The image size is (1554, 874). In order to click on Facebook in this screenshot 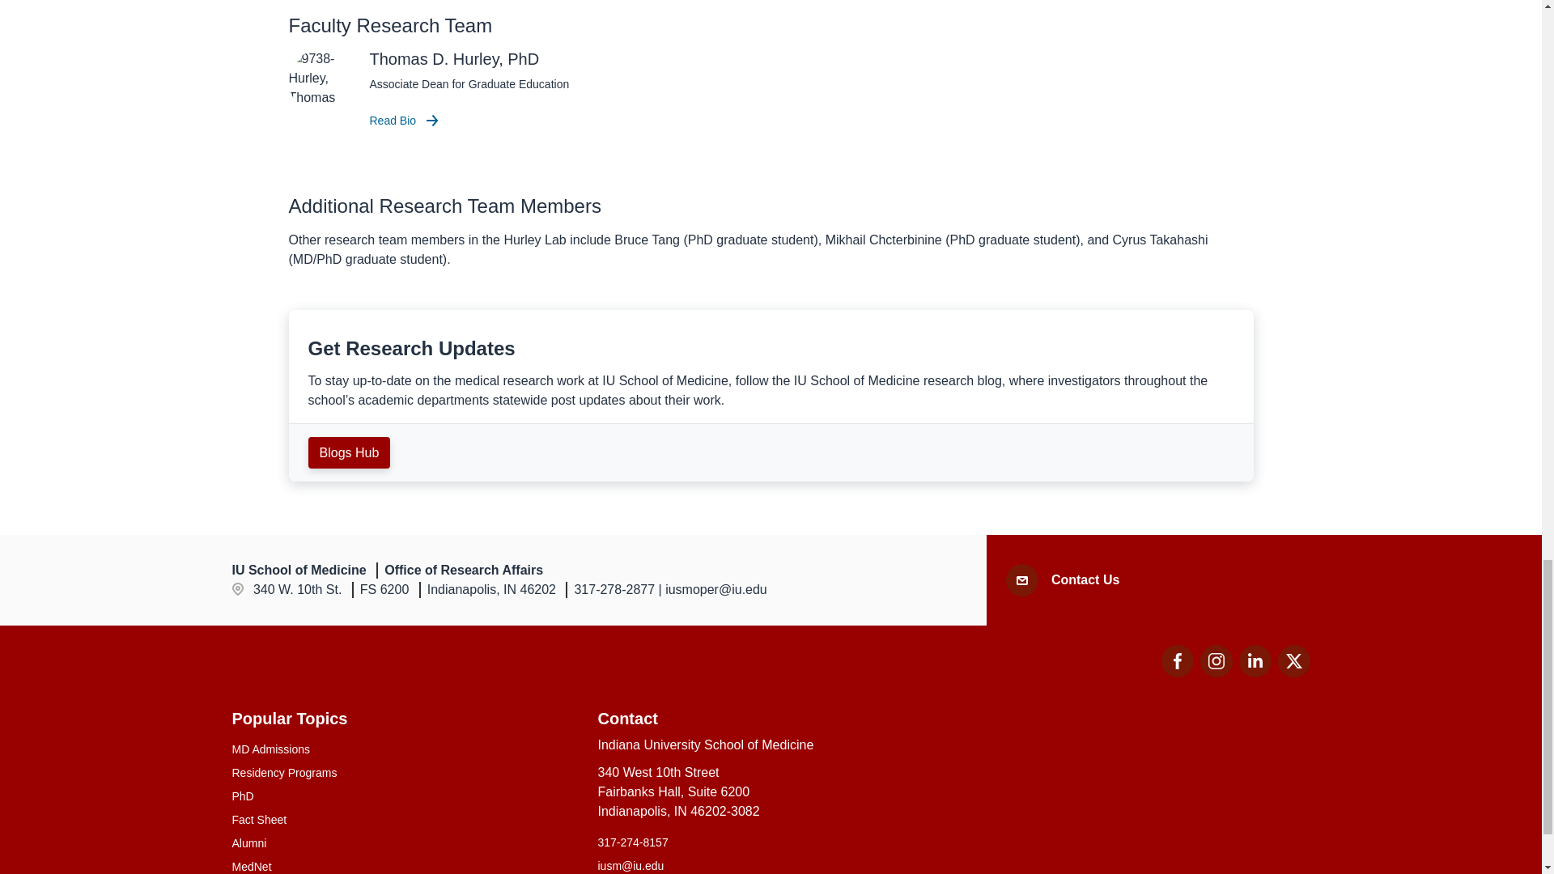, I will do `click(1177, 661)`.